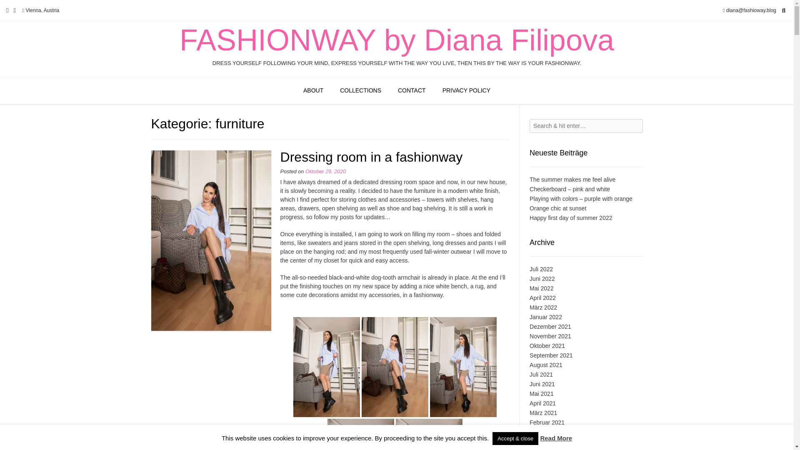  I want to click on Oktober 29, 2020, so click(325, 172).